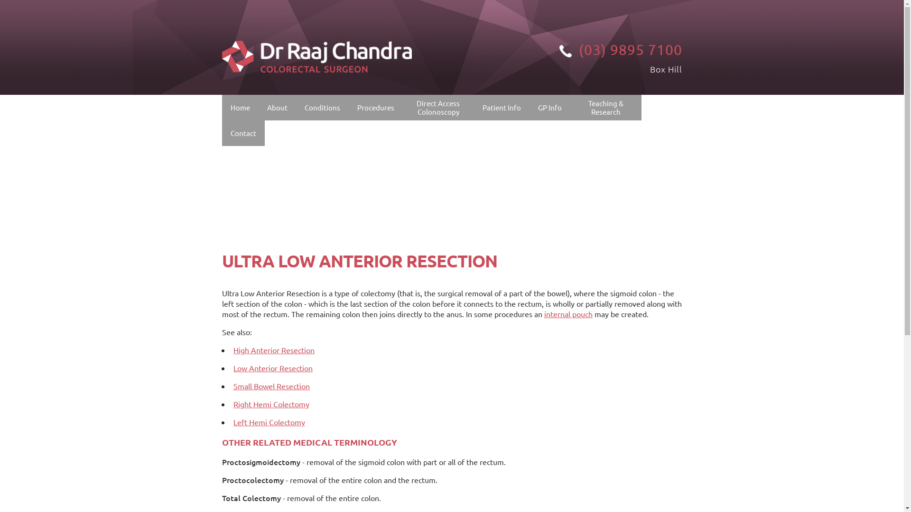 The width and height of the screenshot is (911, 512). Describe the element at coordinates (415, 176) in the screenshot. I see `High Anterior Resection` at that location.